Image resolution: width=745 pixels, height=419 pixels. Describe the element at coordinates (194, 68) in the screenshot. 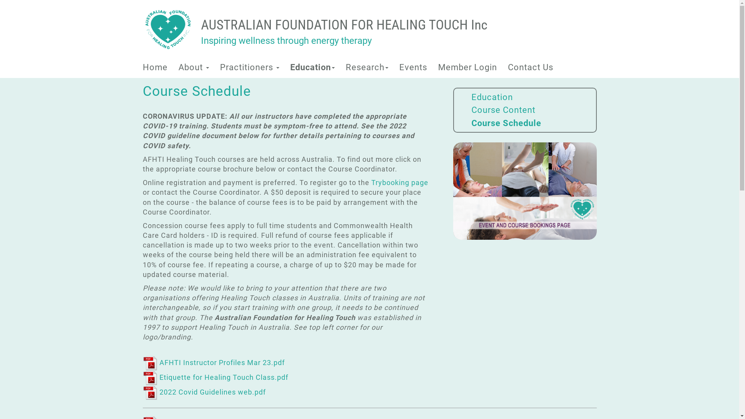

I see `About` at that location.